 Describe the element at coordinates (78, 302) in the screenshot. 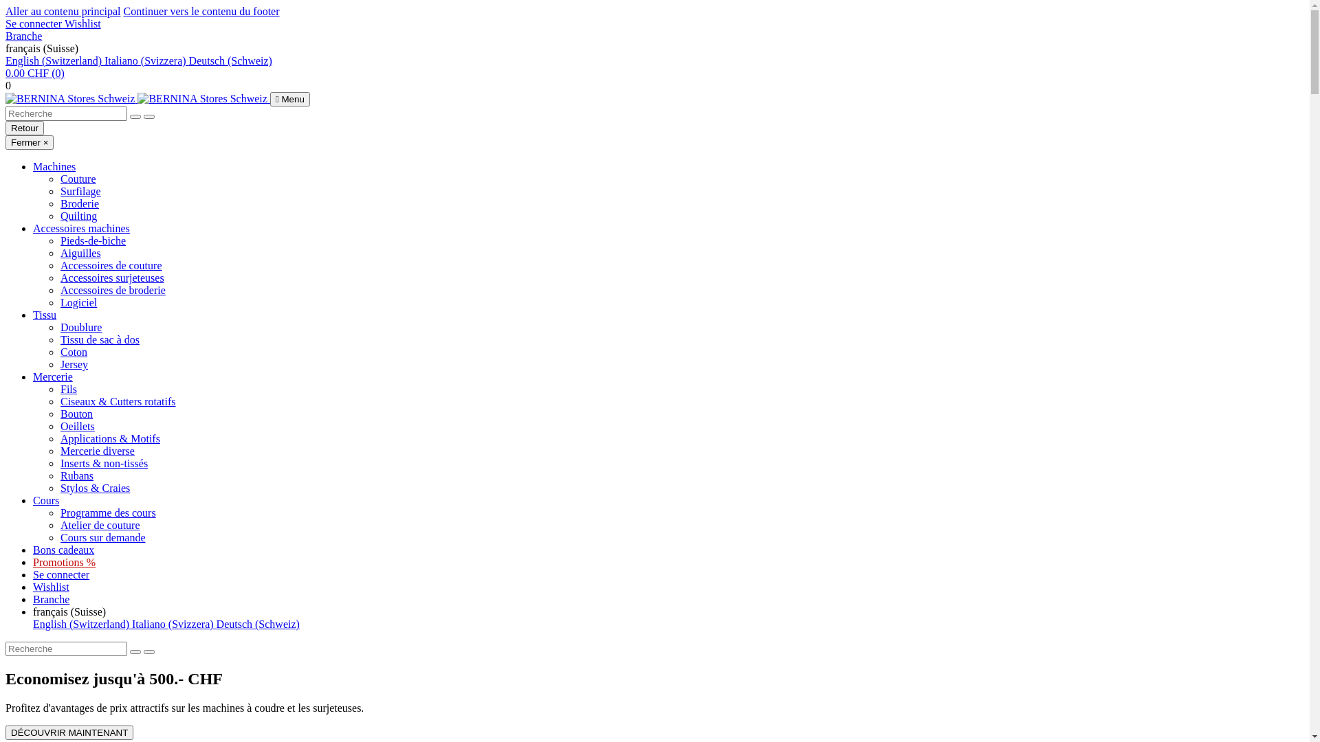

I see `Logiciel` at that location.